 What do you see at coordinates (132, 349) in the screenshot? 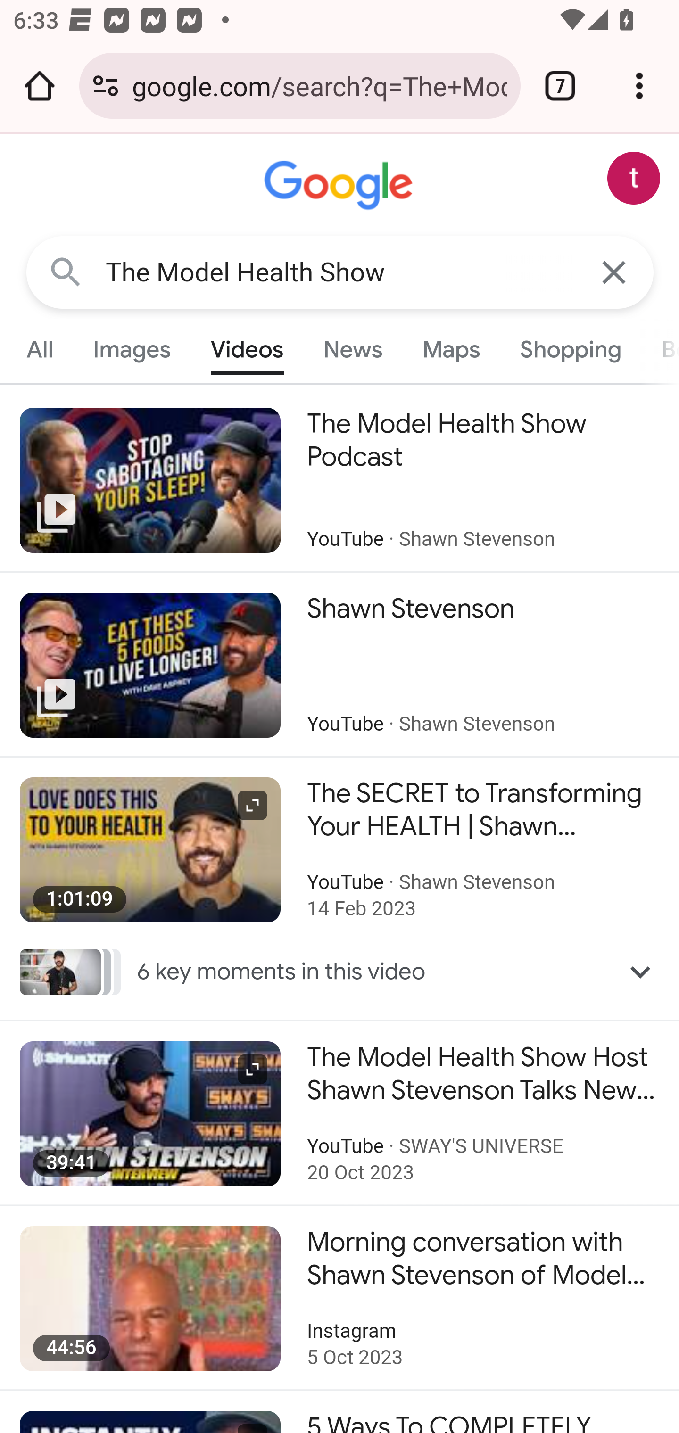
I see `Images` at bounding box center [132, 349].